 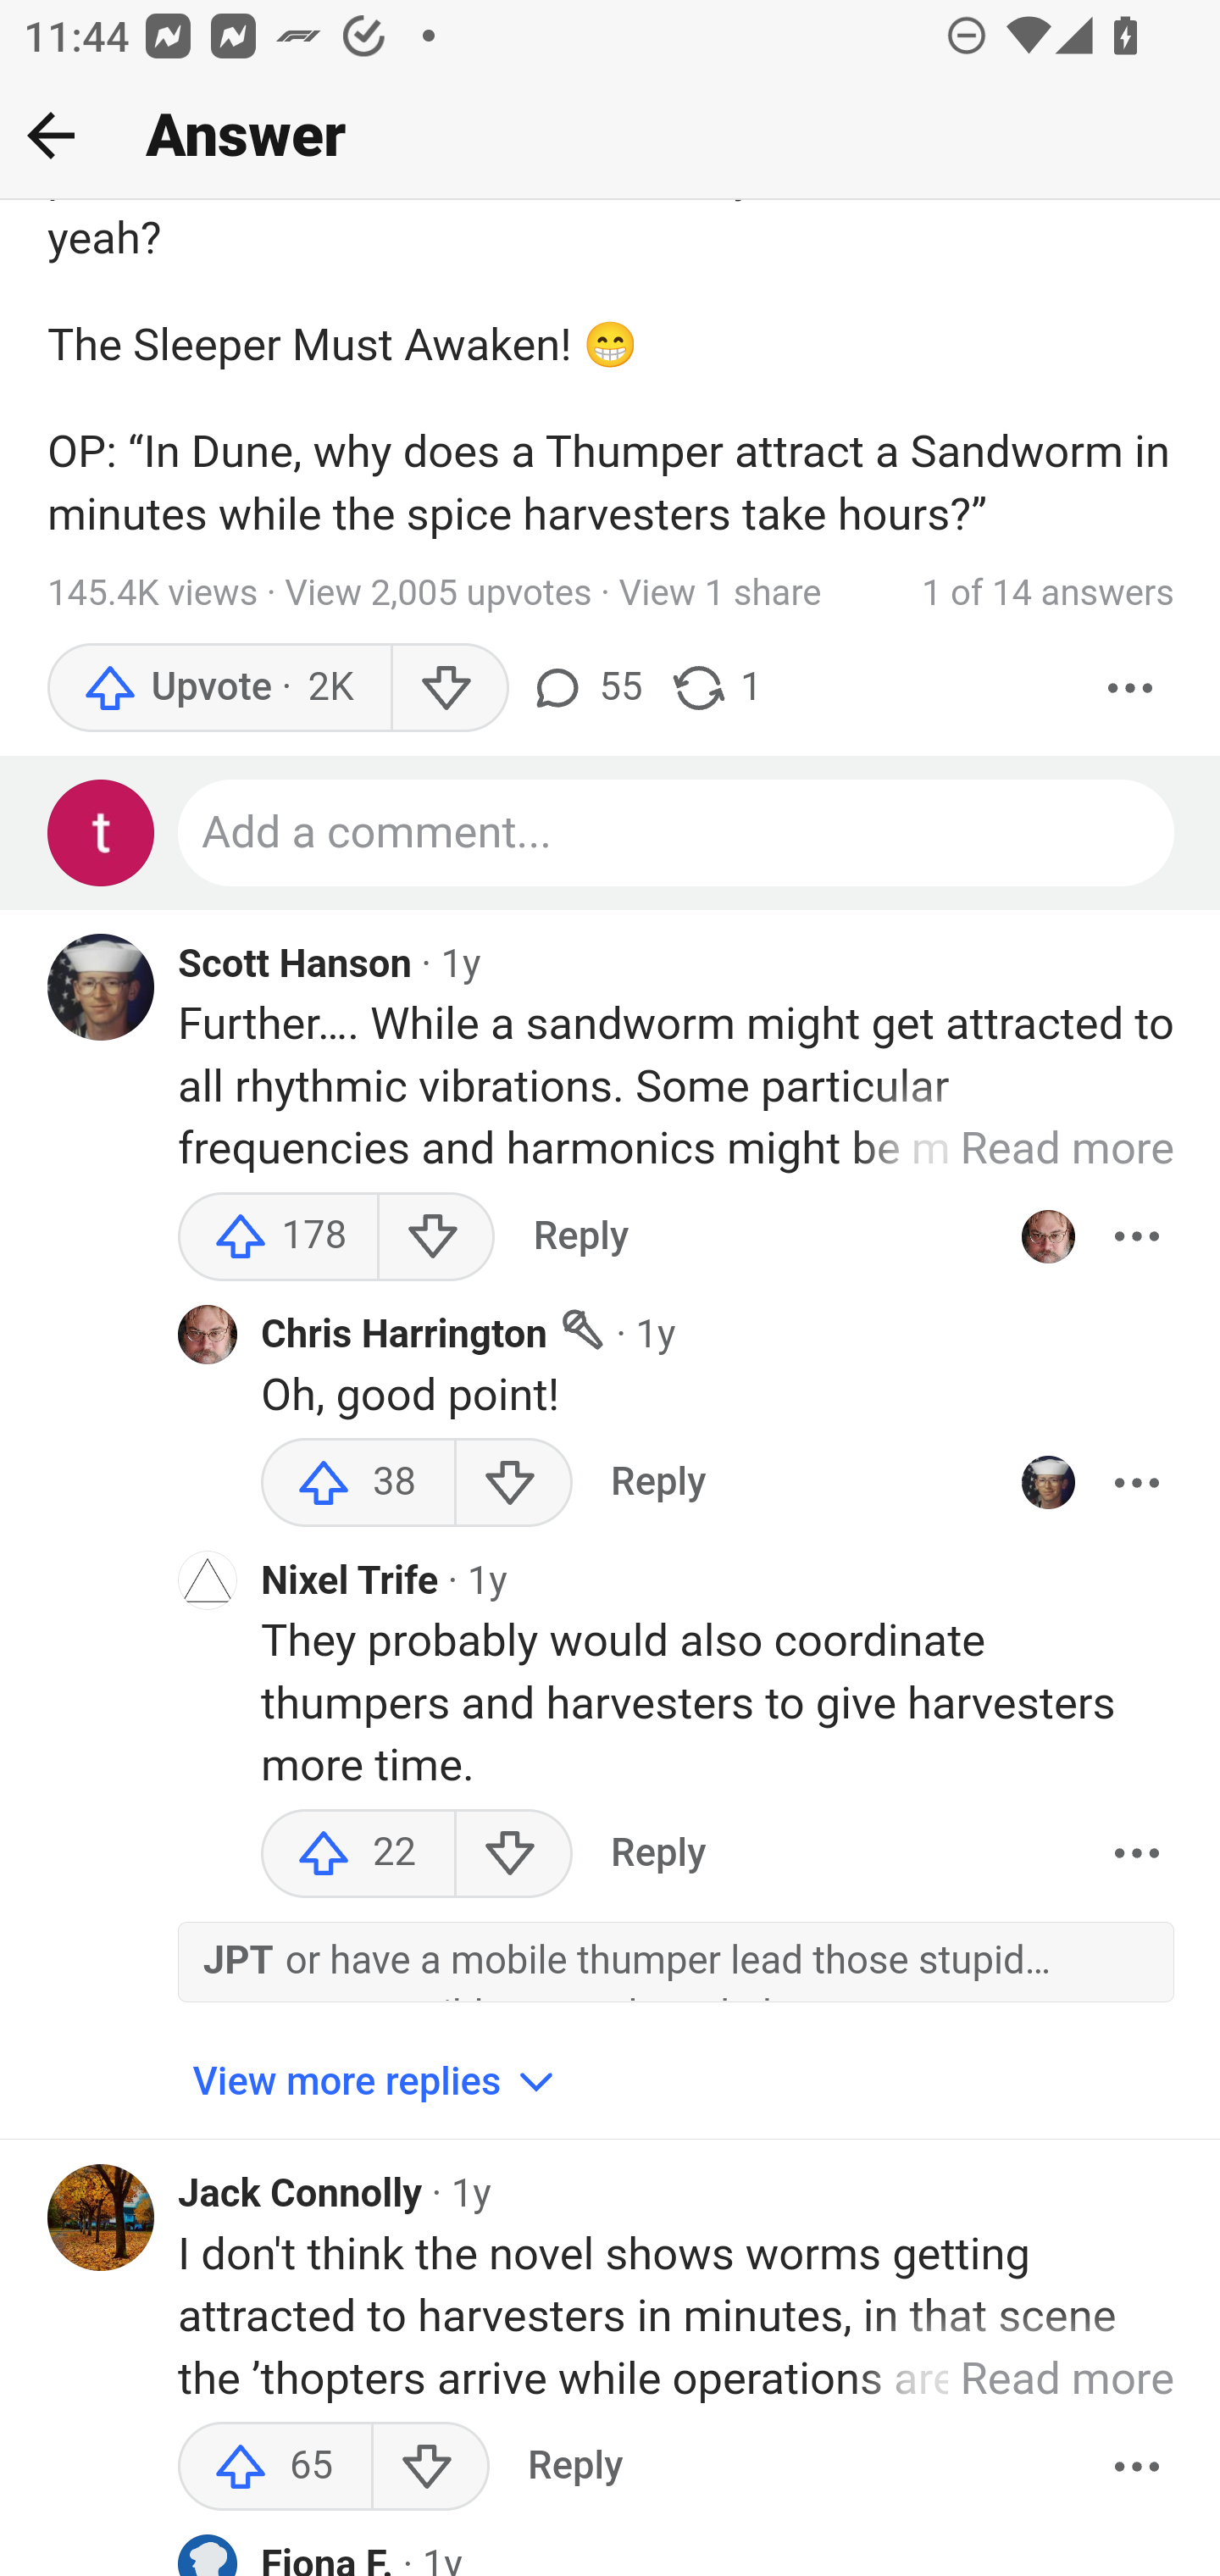 What do you see at coordinates (207, 2556) in the screenshot?
I see `Profile photo for Fiona F.` at bounding box center [207, 2556].